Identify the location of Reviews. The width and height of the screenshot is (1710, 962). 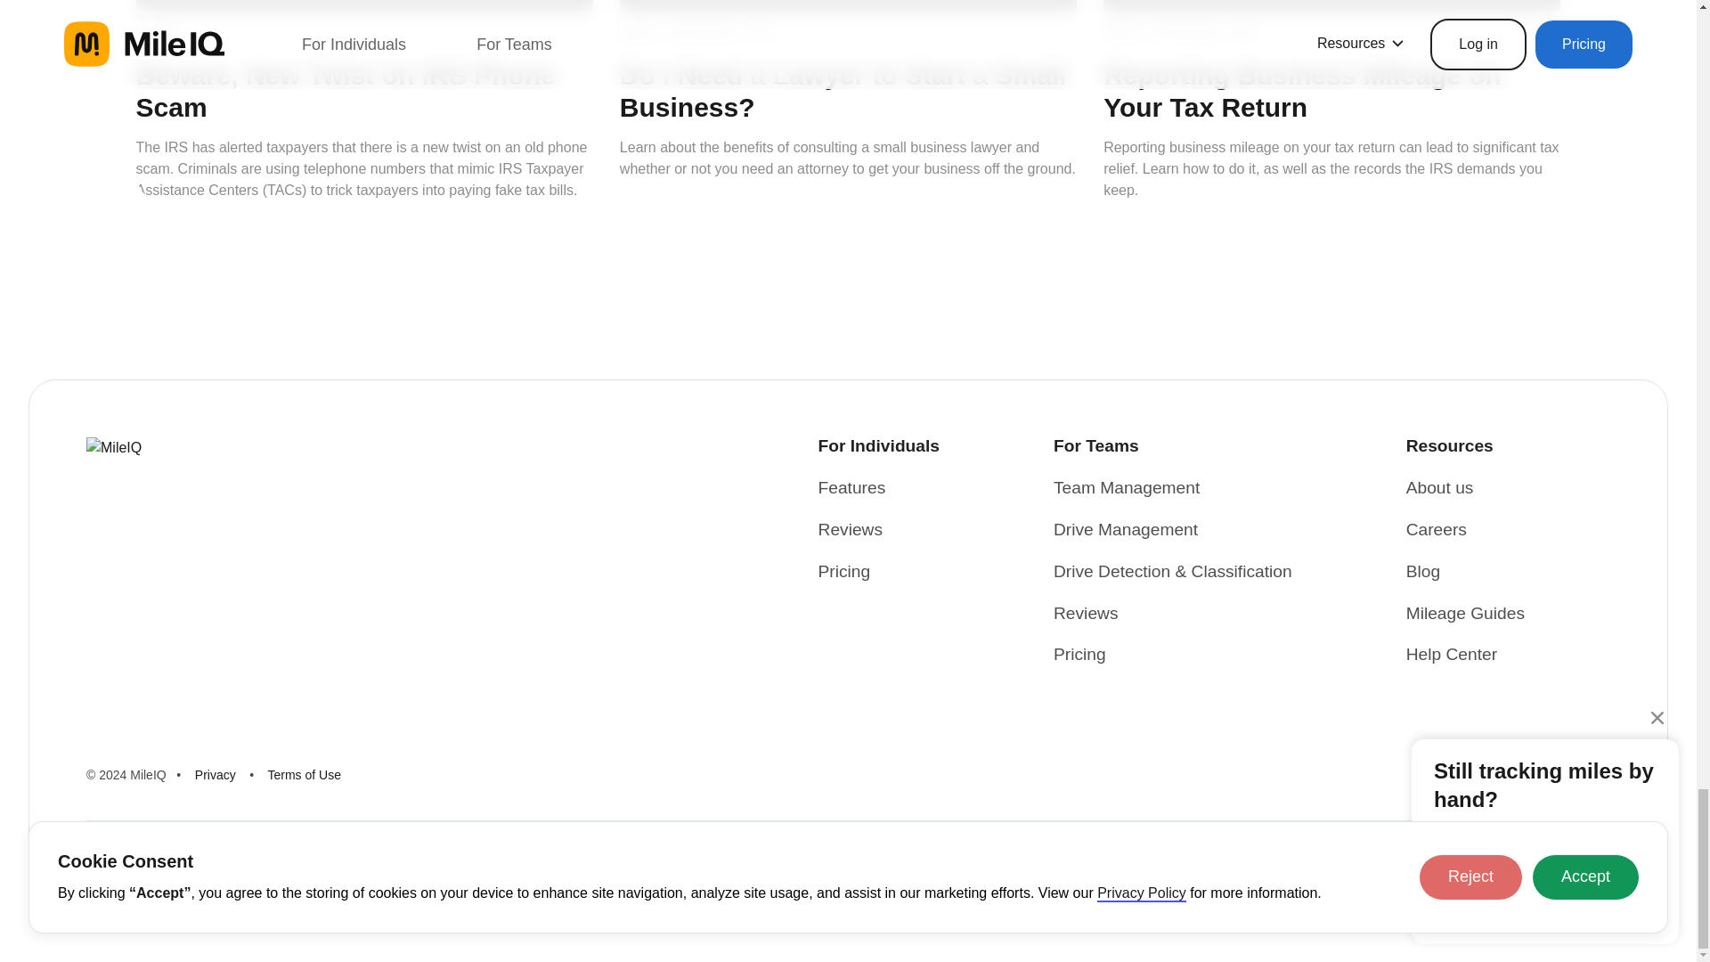
(851, 531).